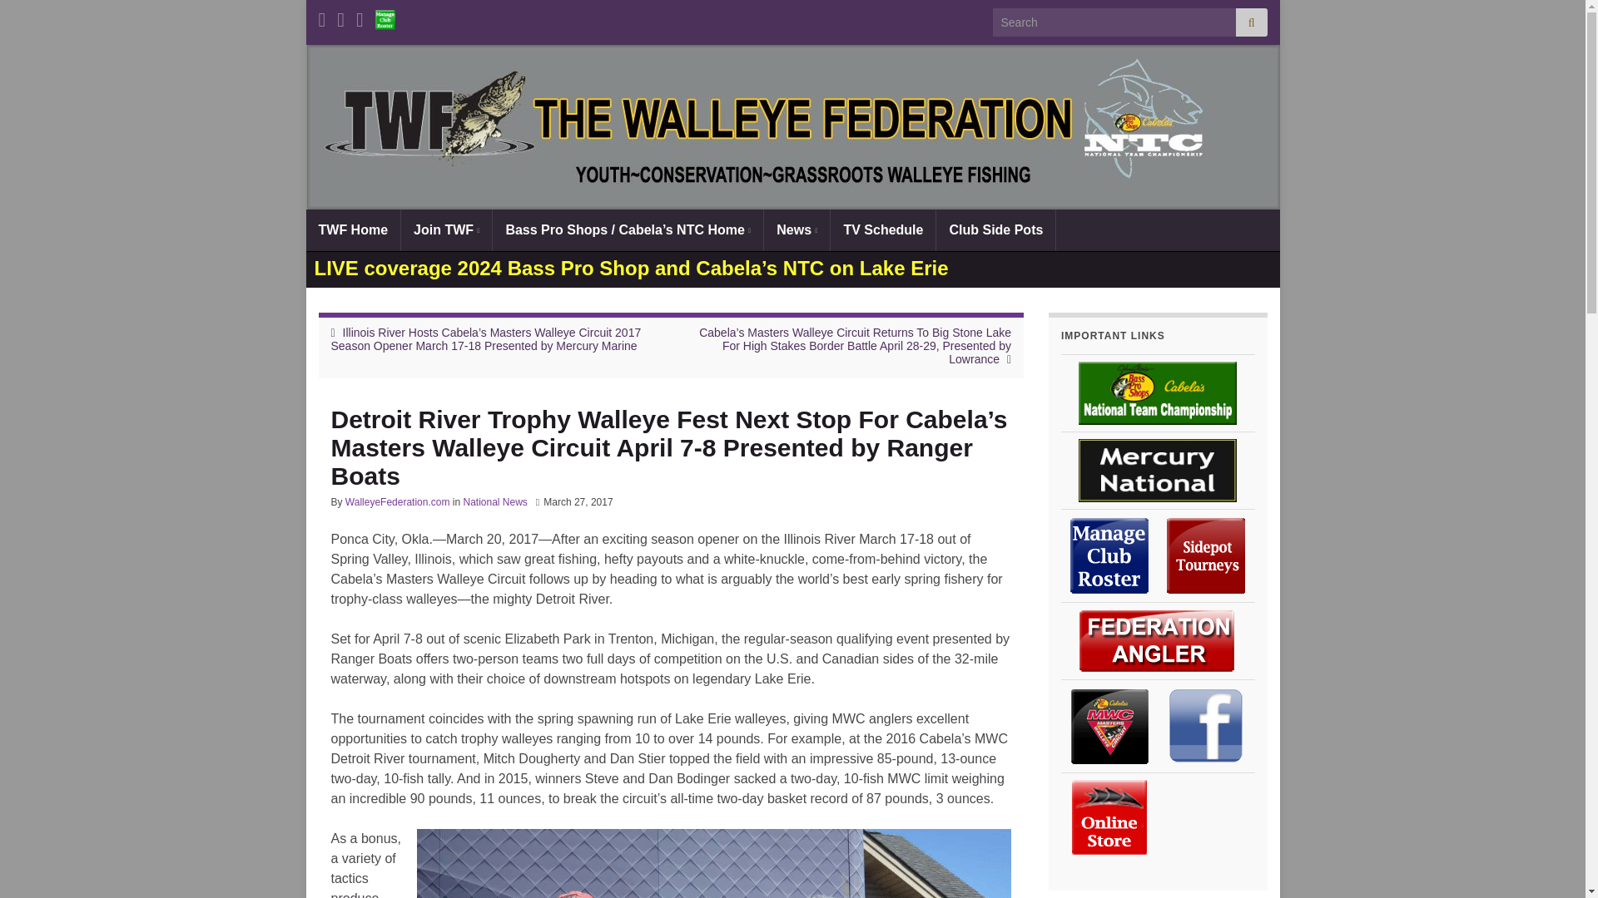 The width and height of the screenshot is (1598, 898). I want to click on Club Side Pots, so click(995, 229).